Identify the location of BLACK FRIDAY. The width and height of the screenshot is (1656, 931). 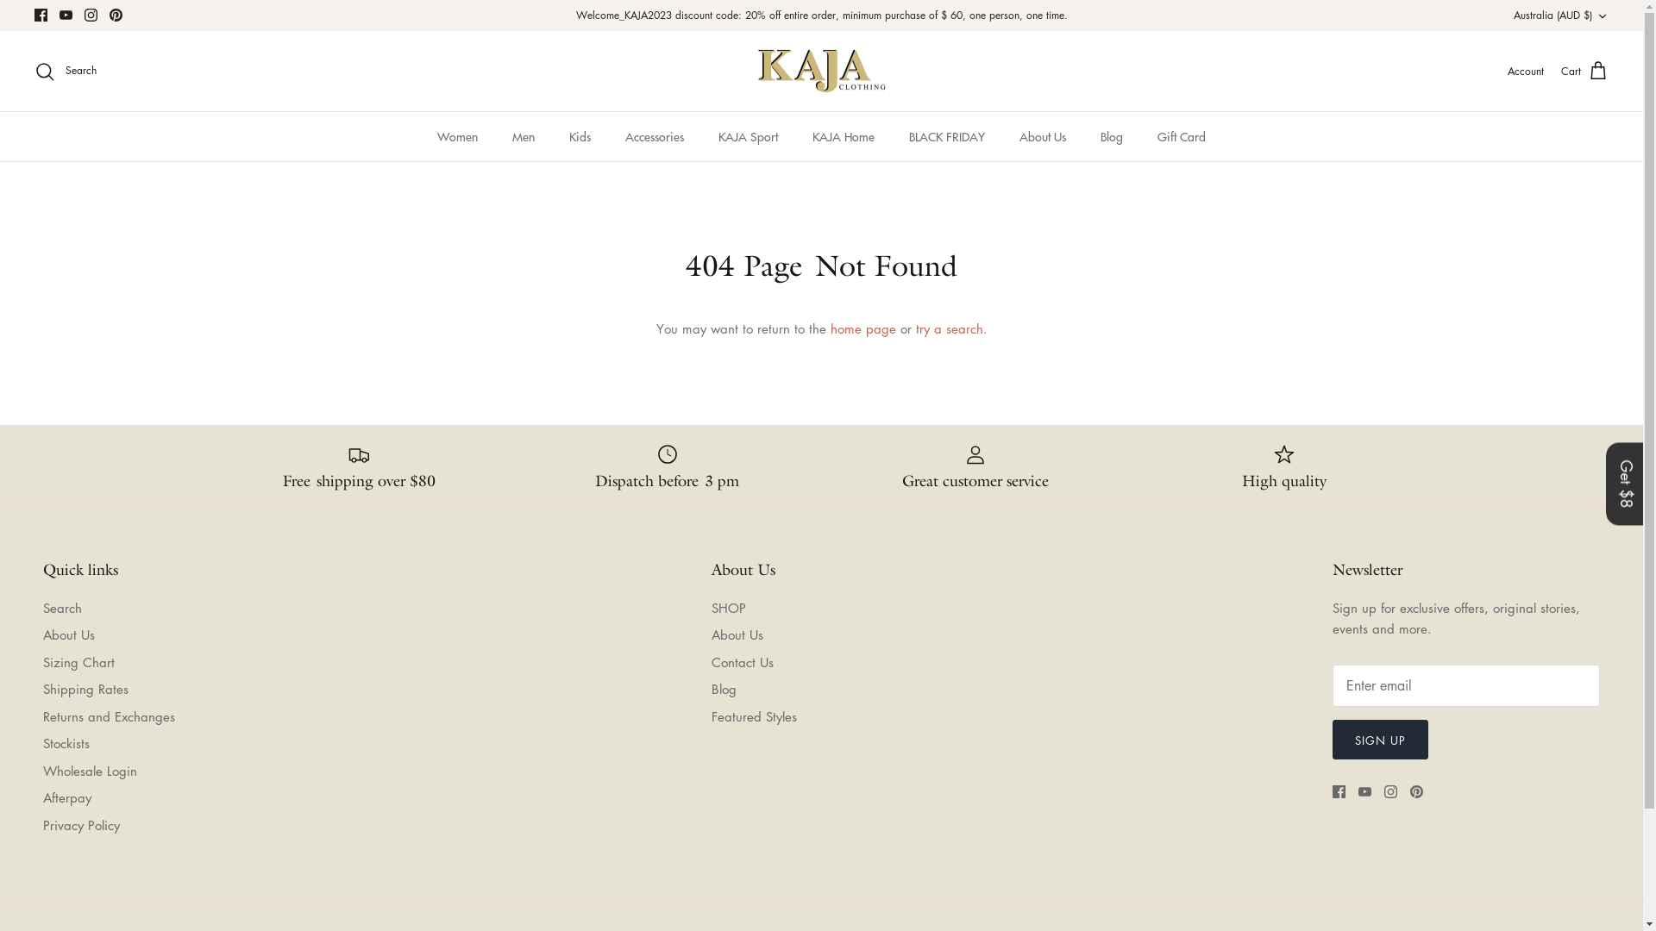
(947, 136).